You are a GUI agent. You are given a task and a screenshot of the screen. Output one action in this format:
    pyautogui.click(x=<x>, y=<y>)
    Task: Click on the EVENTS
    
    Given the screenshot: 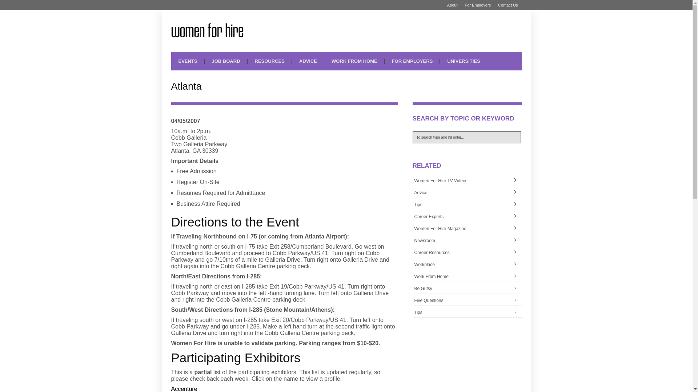 What is the action you would take?
    pyautogui.click(x=188, y=61)
    